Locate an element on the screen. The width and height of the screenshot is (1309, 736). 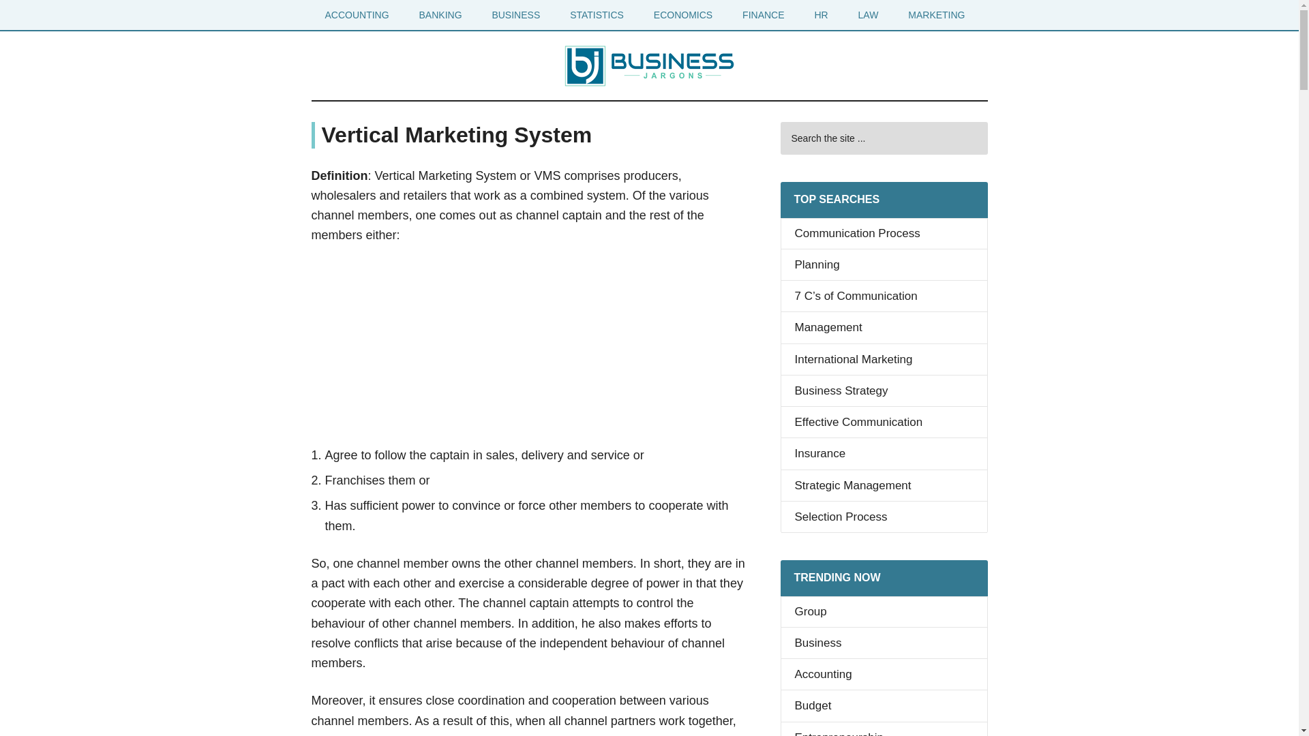
HR is located at coordinates (821, 15).